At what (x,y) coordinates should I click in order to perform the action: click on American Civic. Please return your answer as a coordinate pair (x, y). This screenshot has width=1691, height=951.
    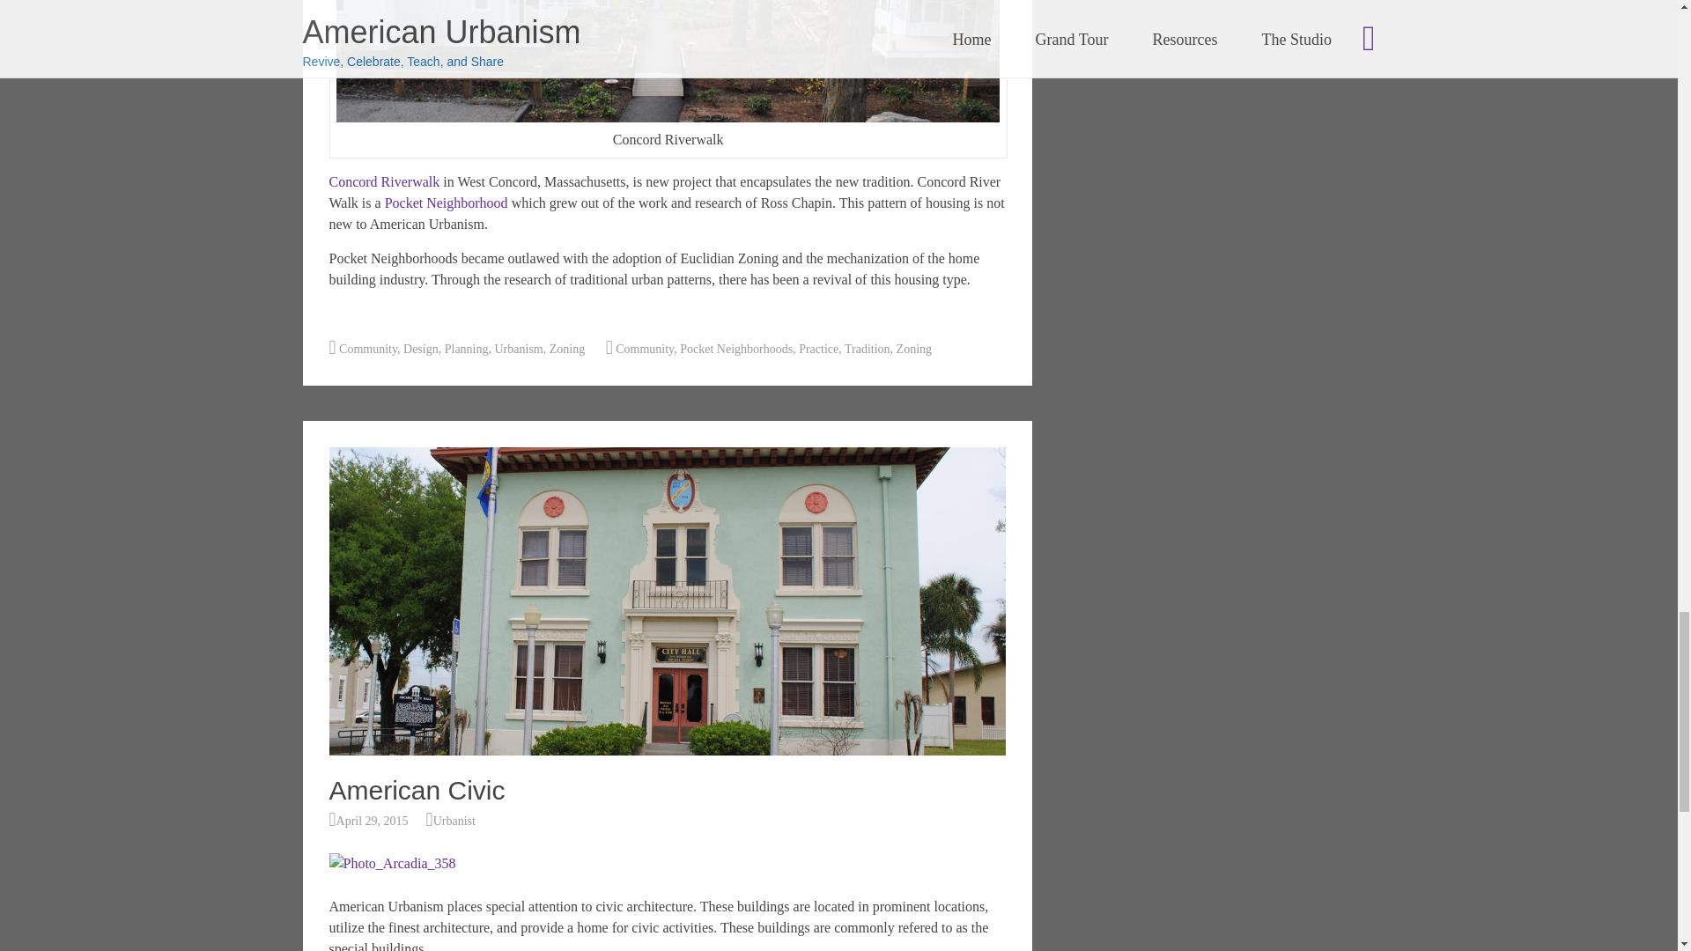
    Looking at the image, I should click on (668, 750).